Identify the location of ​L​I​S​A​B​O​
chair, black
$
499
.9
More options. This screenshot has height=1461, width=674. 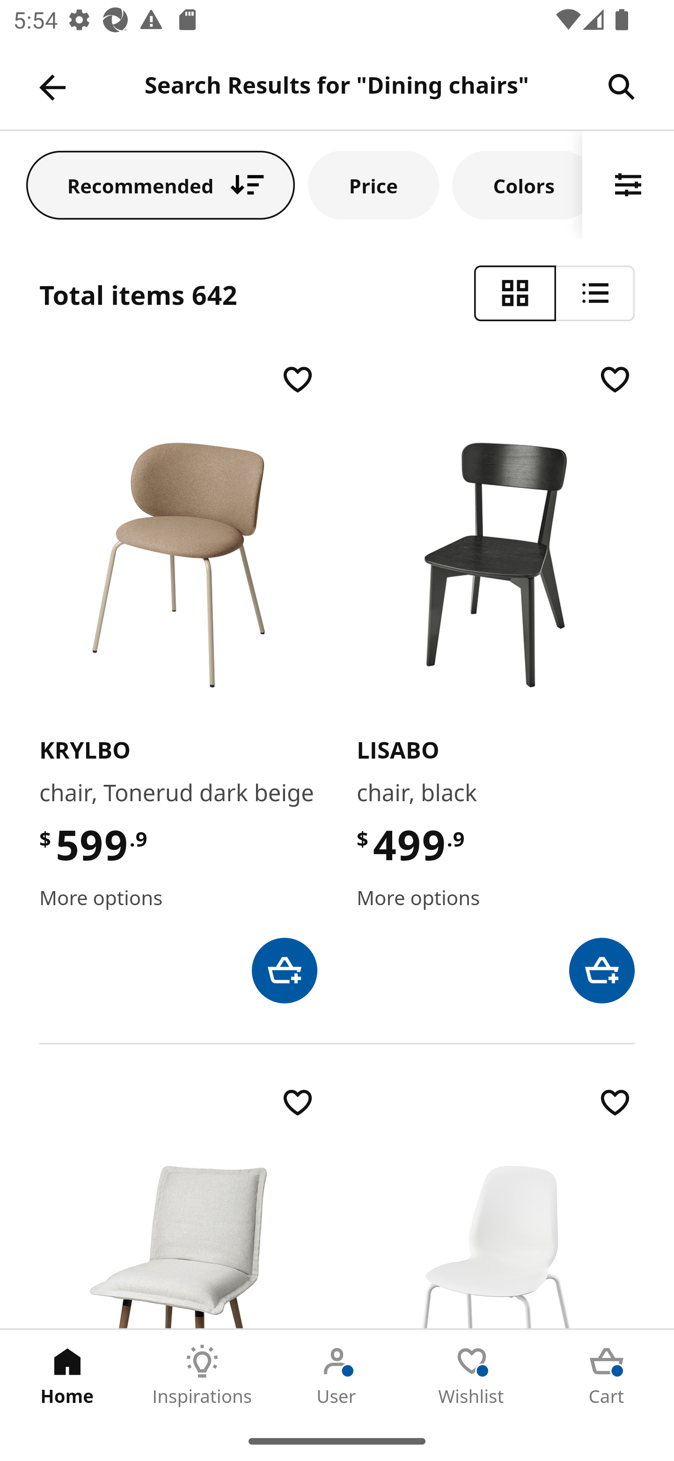
(495, 682).